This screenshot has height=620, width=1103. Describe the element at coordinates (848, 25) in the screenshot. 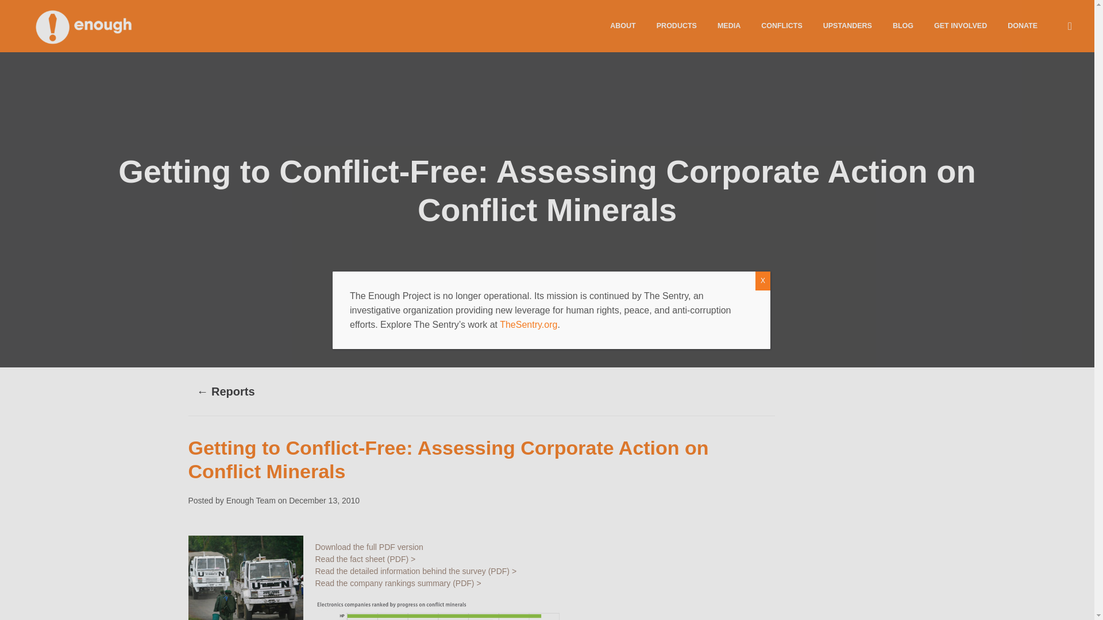

I see `UPSTANDERS` at that location.